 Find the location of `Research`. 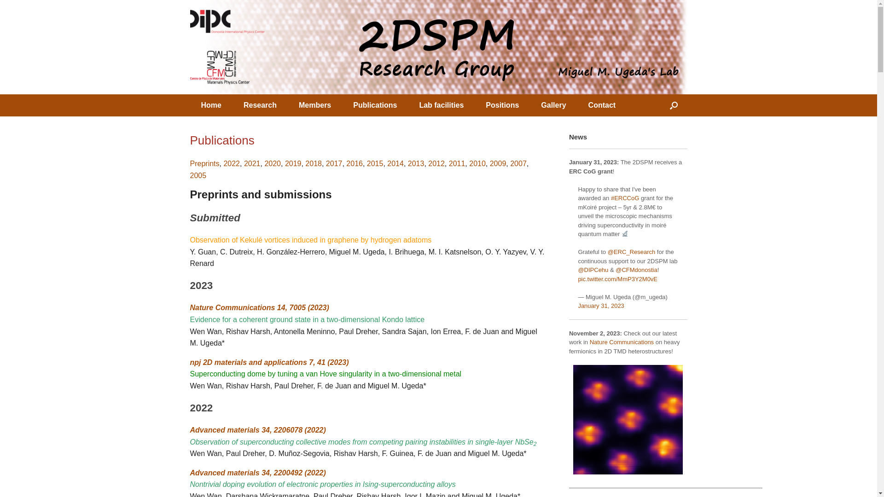

Research is located at coordinates (260, 105).